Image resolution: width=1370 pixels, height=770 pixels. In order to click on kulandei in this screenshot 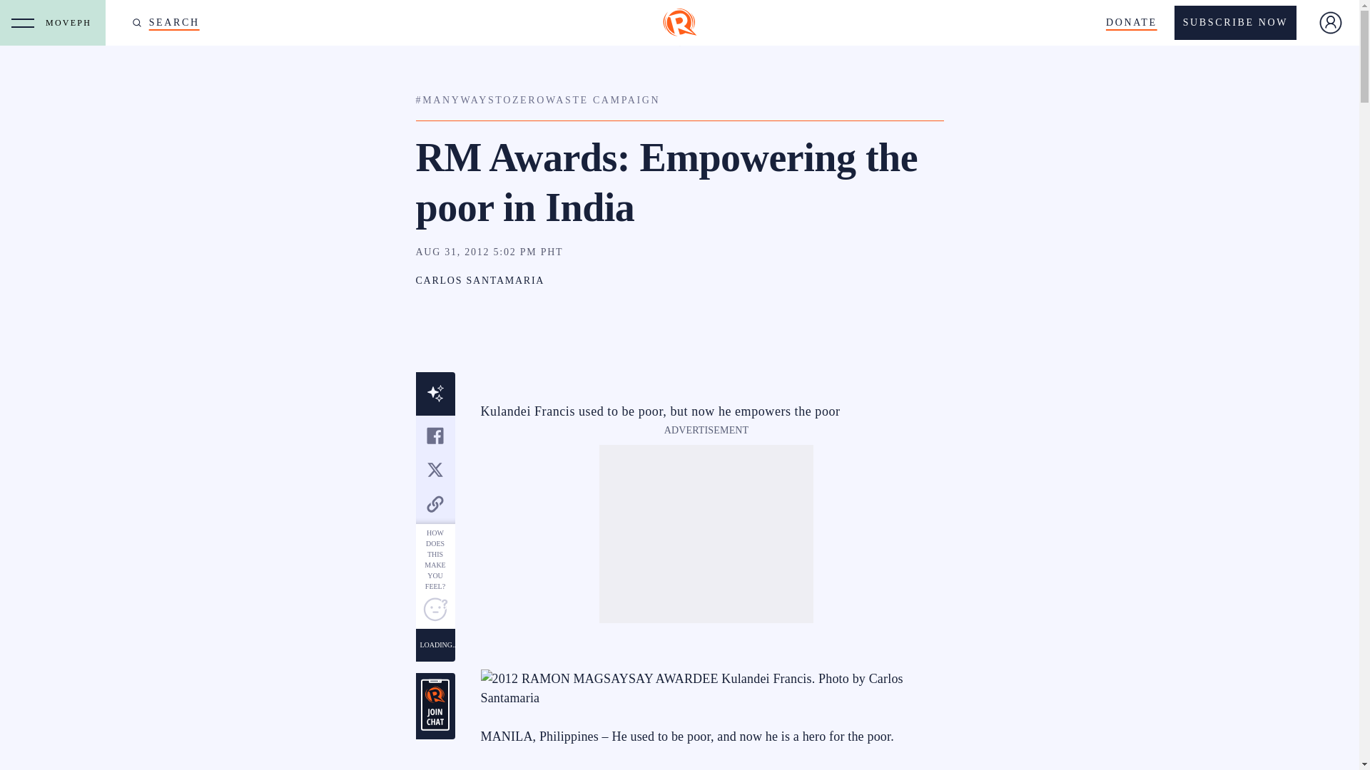, I will do `click(706, 688)`.